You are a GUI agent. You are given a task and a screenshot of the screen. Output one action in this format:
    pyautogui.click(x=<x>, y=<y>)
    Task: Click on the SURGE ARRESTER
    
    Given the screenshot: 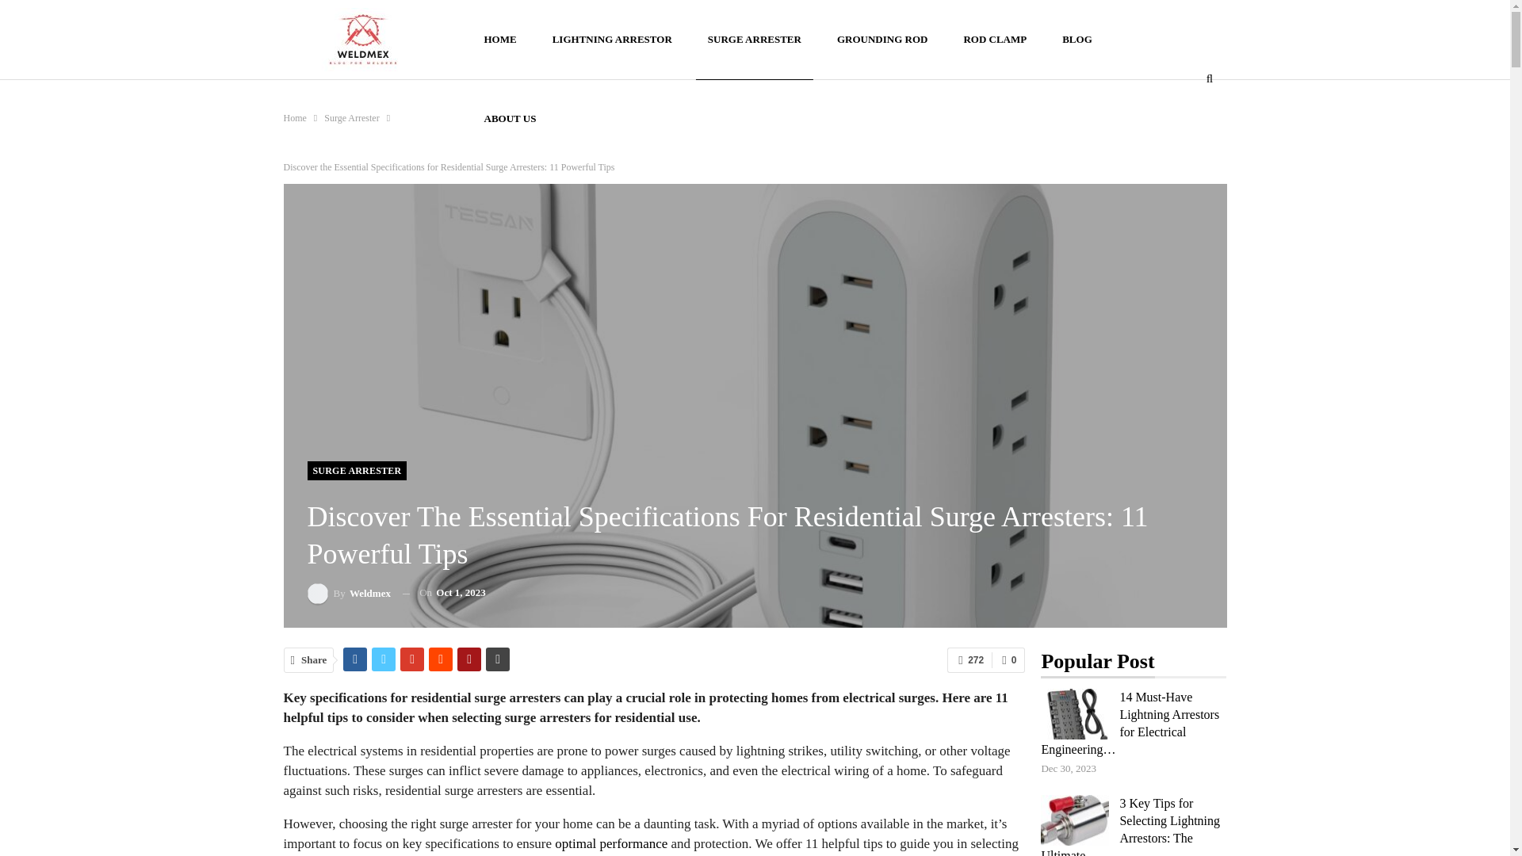 What is the action you would take?
    pyautogui.click(x=754, y=40)
    